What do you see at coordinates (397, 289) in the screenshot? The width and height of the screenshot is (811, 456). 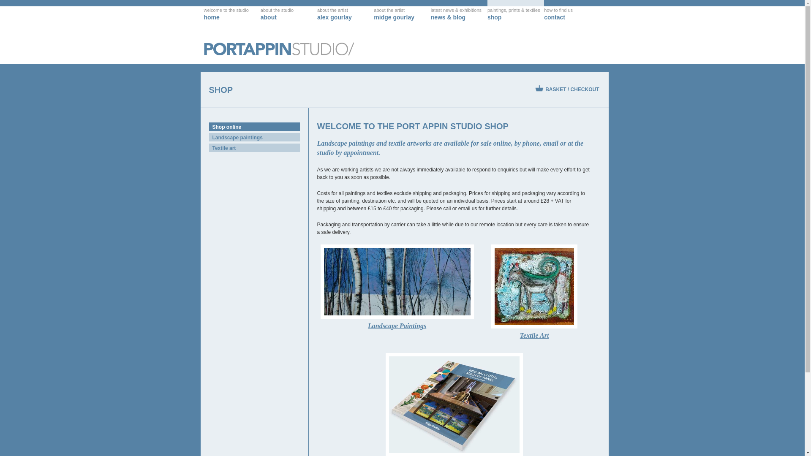 I see `Landscape Paintings` at bounding box center [397, 289].